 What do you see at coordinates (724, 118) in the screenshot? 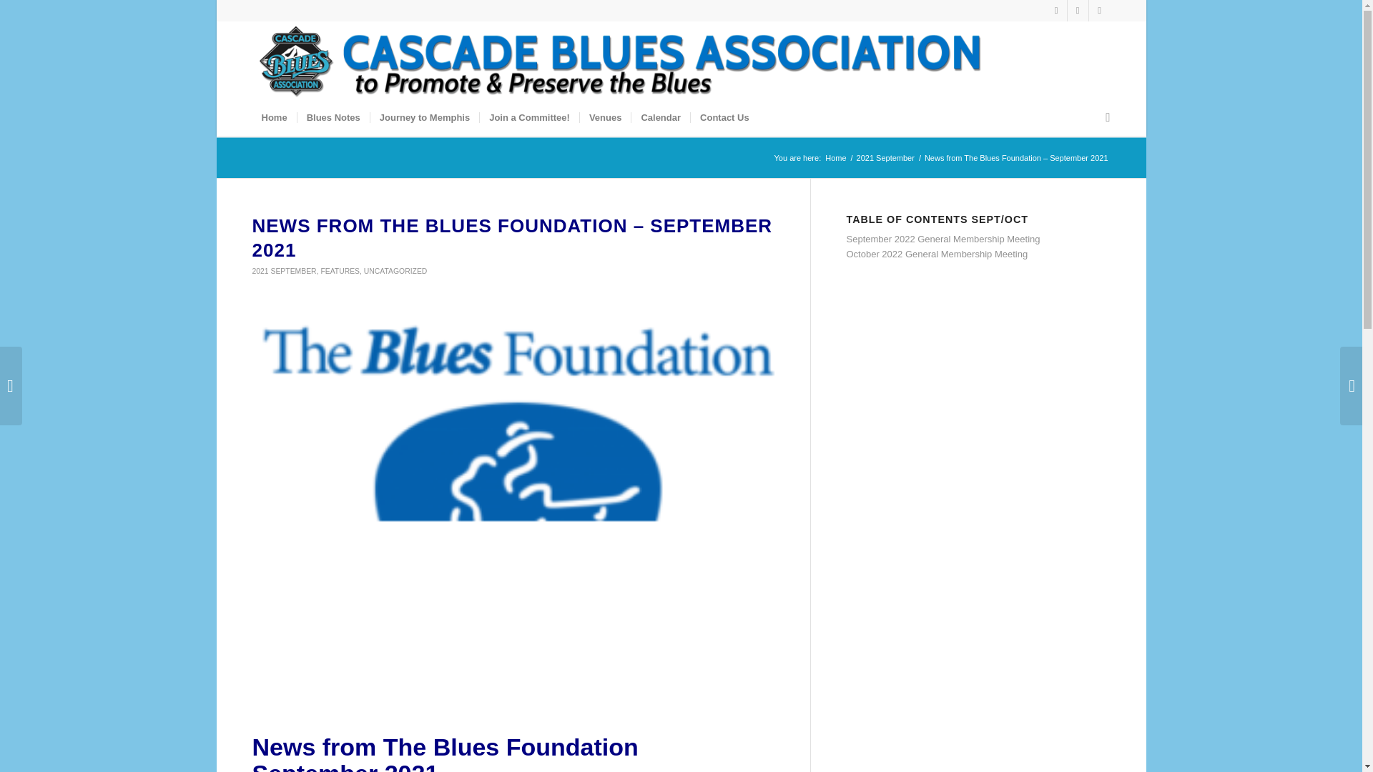
I see `Contact Us` at bounding box center [724, 118].